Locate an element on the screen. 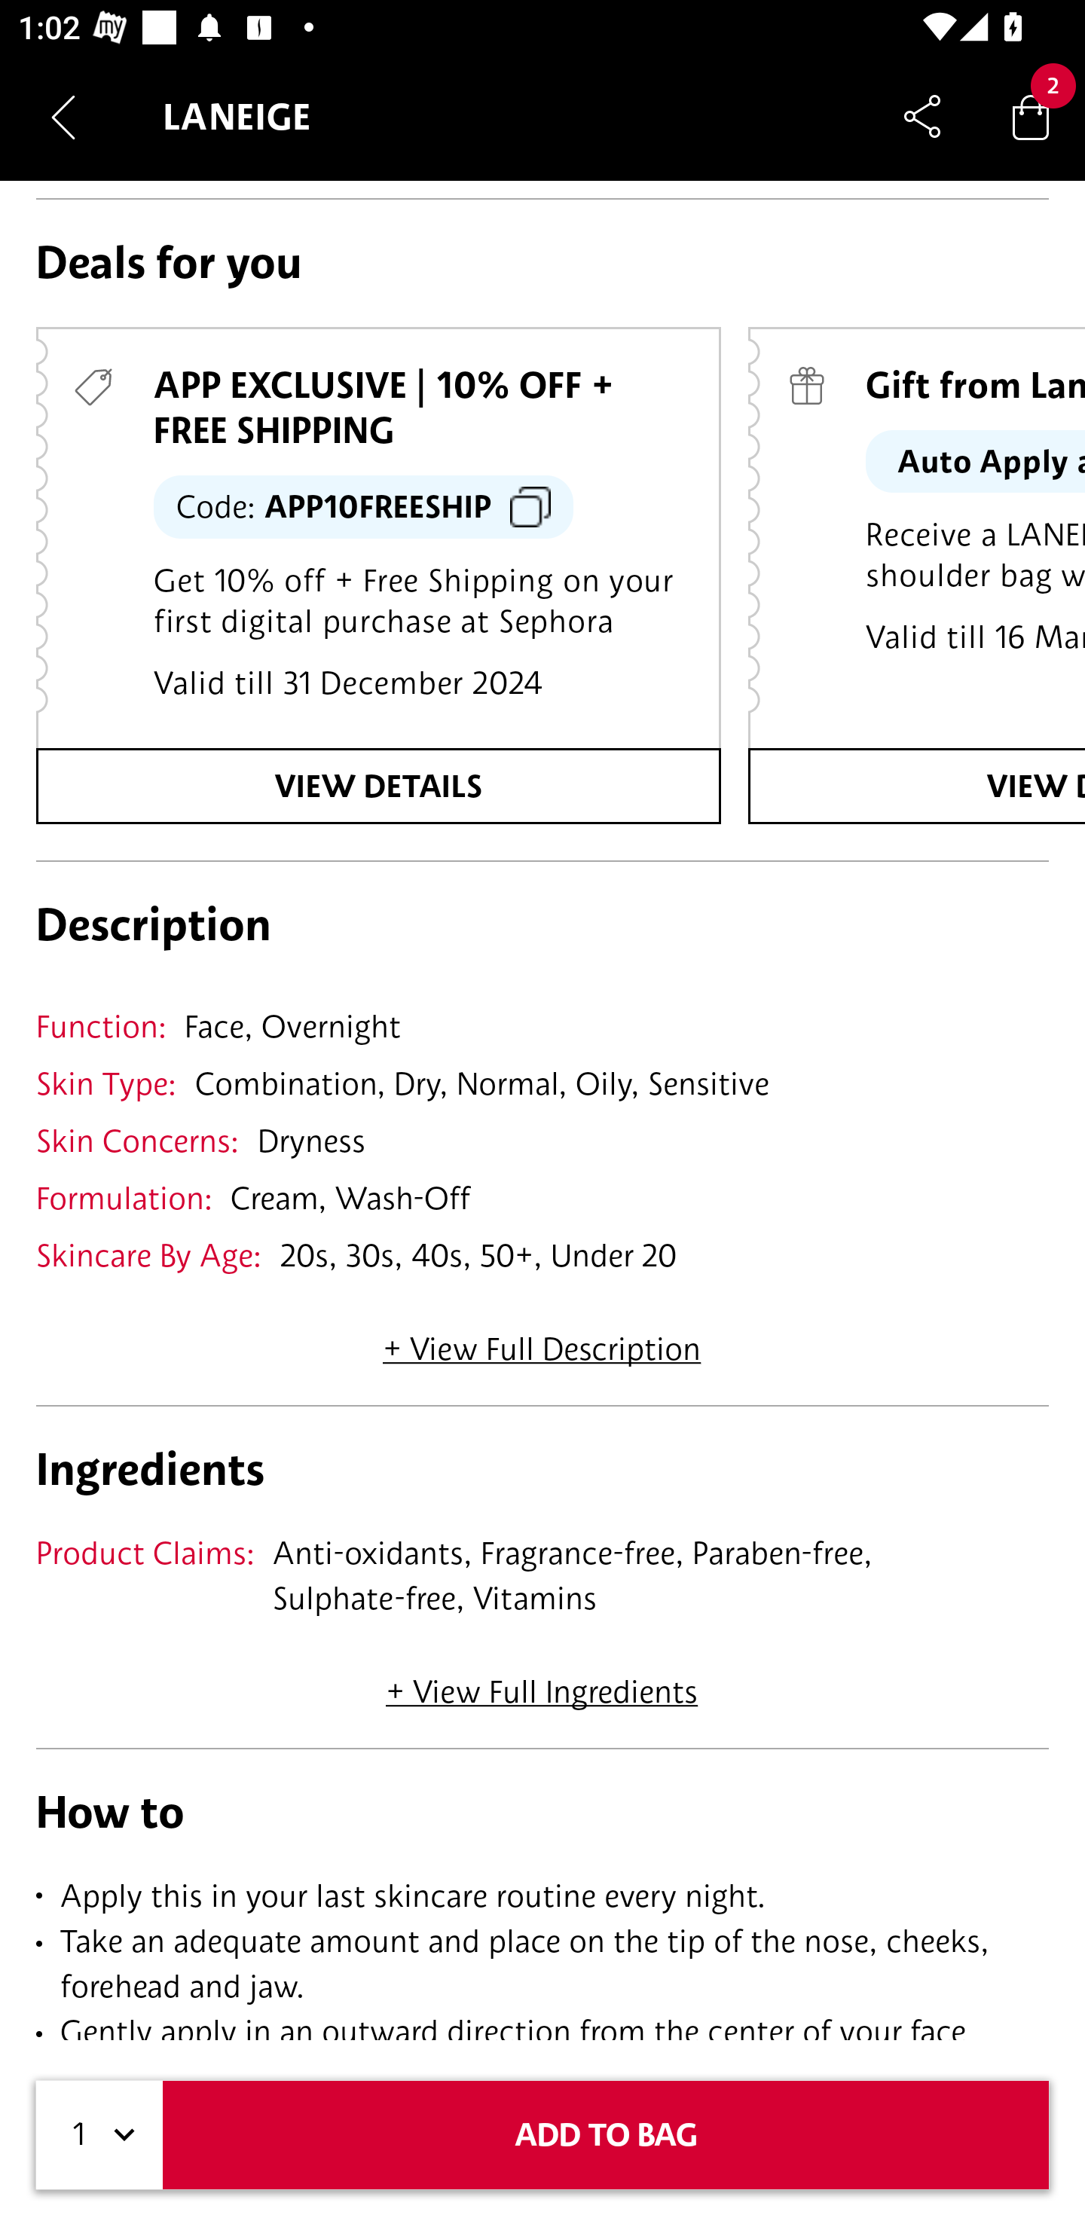 The width and height of the screenshot is (1085, 2230). Bag is located at coordinates (1031, 116).